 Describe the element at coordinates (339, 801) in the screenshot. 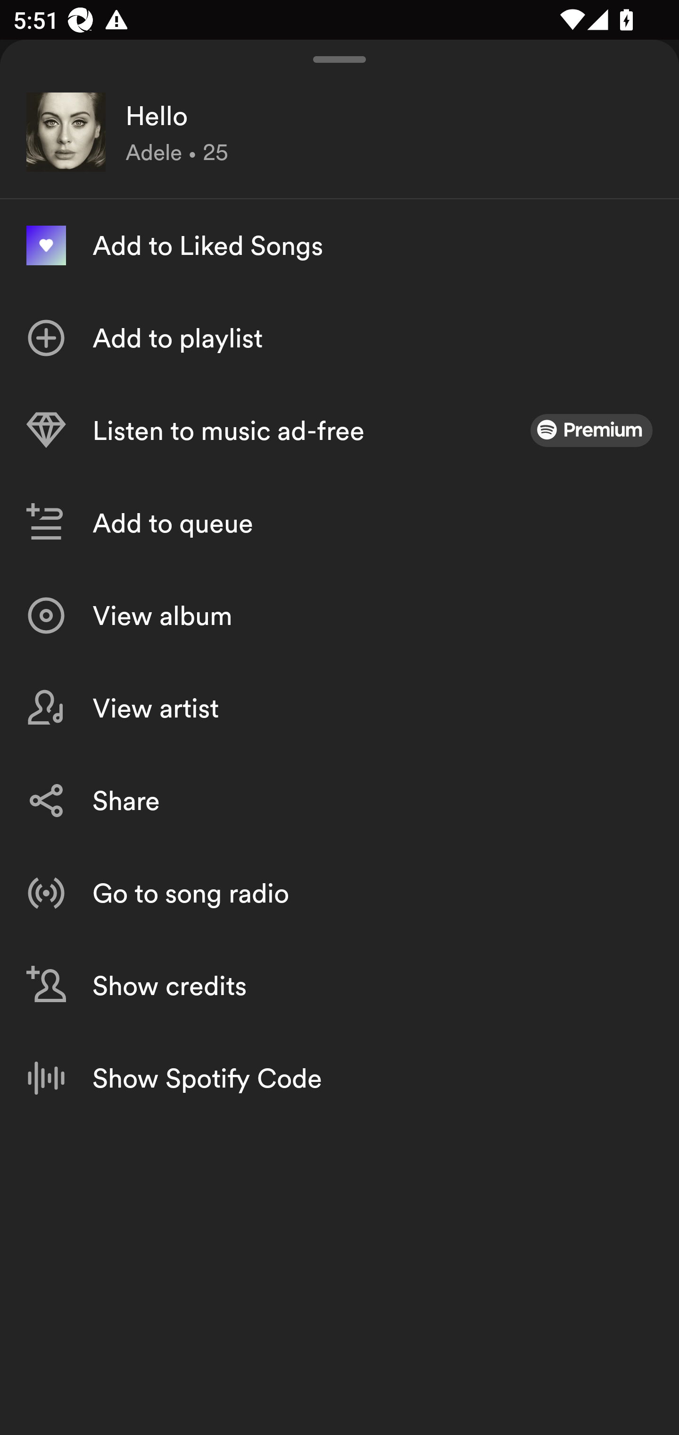

I see `Share` at that location.